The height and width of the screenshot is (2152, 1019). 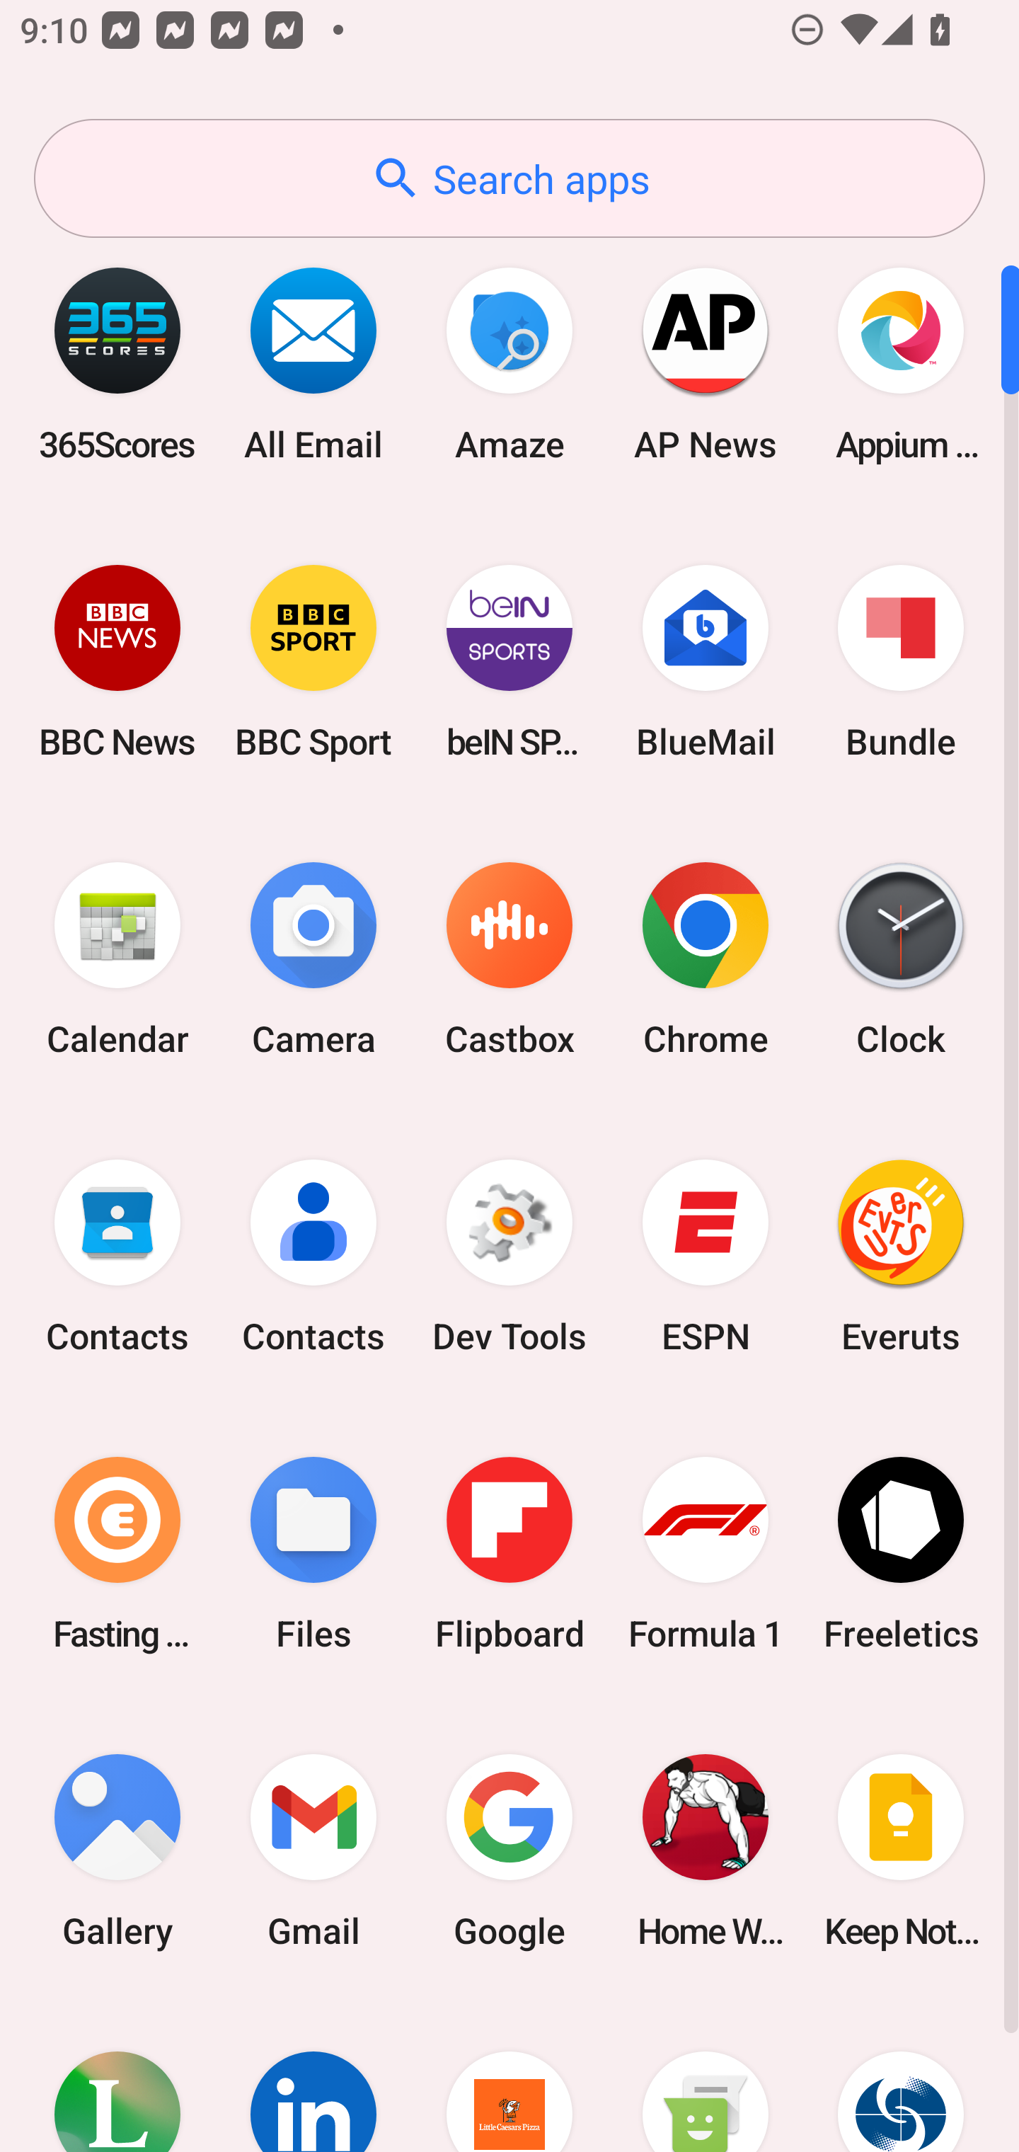 I want to click on Bundle, so click(x=901, y=661).